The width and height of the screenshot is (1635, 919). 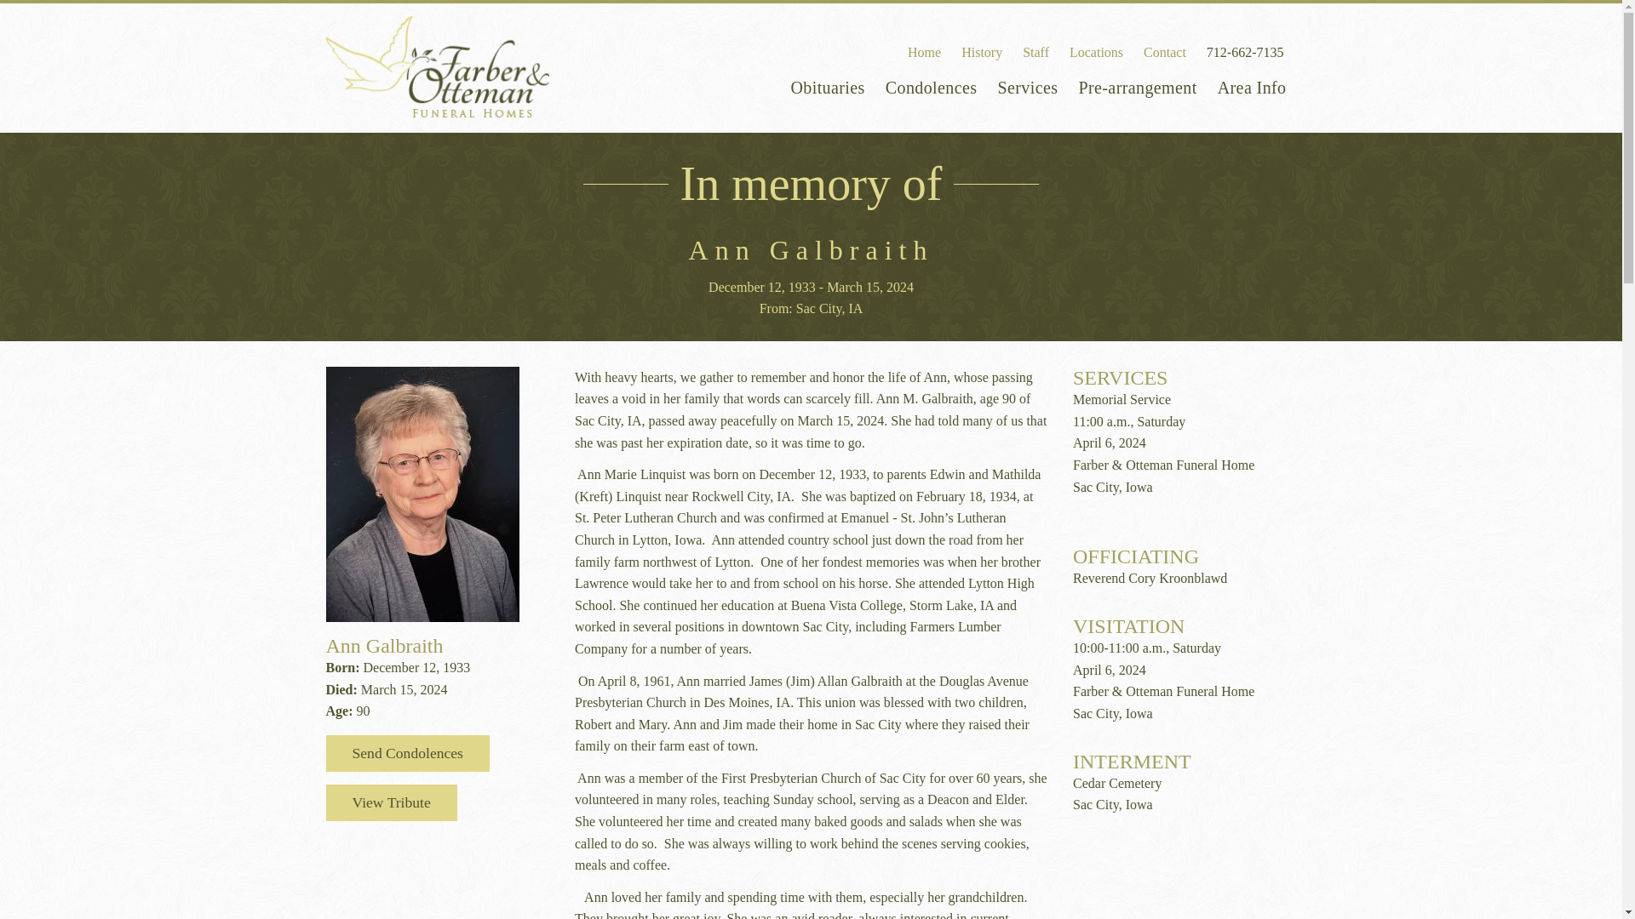 What do you see at coordinates (981, 52) in the screenshot?
I see `History` at bounding box center [981, 52].